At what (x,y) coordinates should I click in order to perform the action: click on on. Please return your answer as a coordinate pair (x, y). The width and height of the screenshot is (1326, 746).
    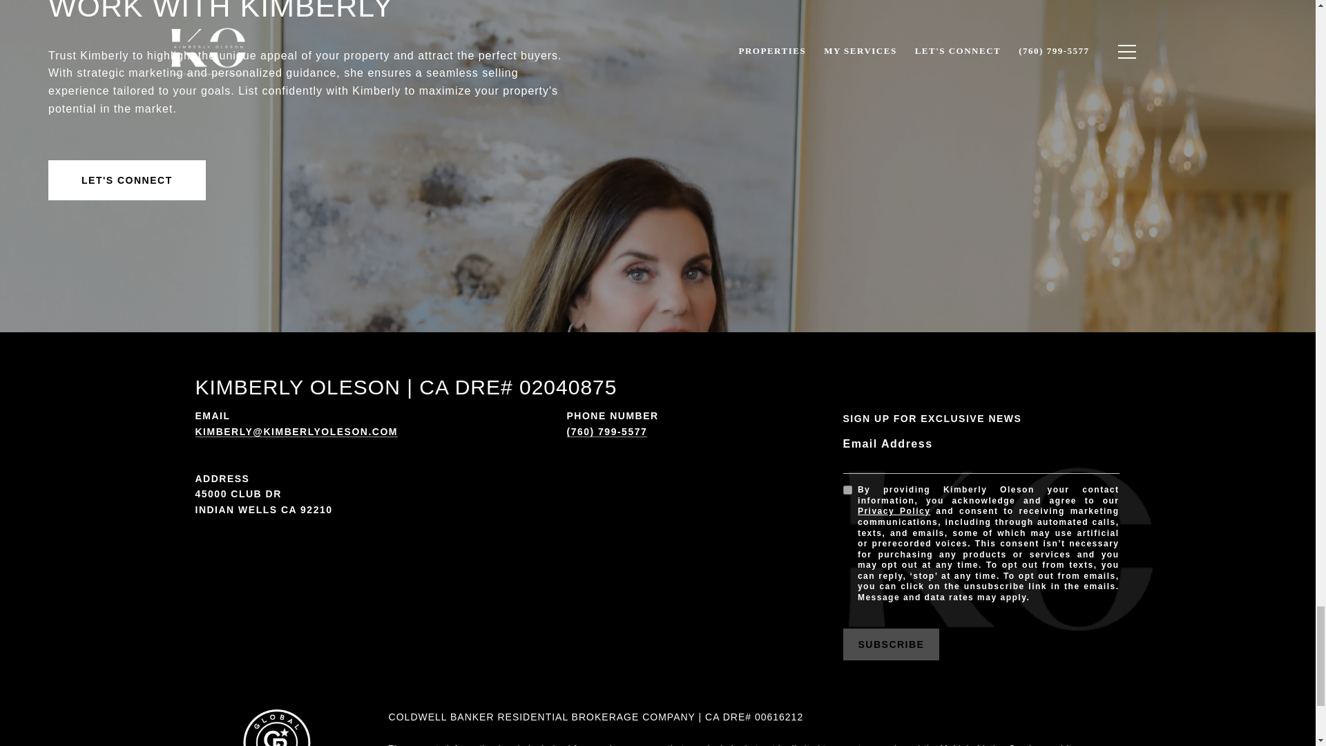
    Looking at the image, I should click on (847, 490).